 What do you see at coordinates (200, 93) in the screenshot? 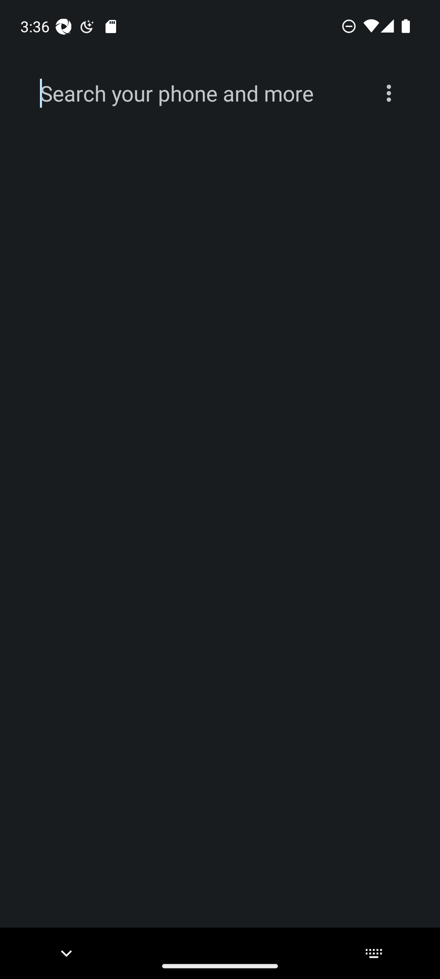
I see `Search your phone and more` at bounding box center [200, 93].